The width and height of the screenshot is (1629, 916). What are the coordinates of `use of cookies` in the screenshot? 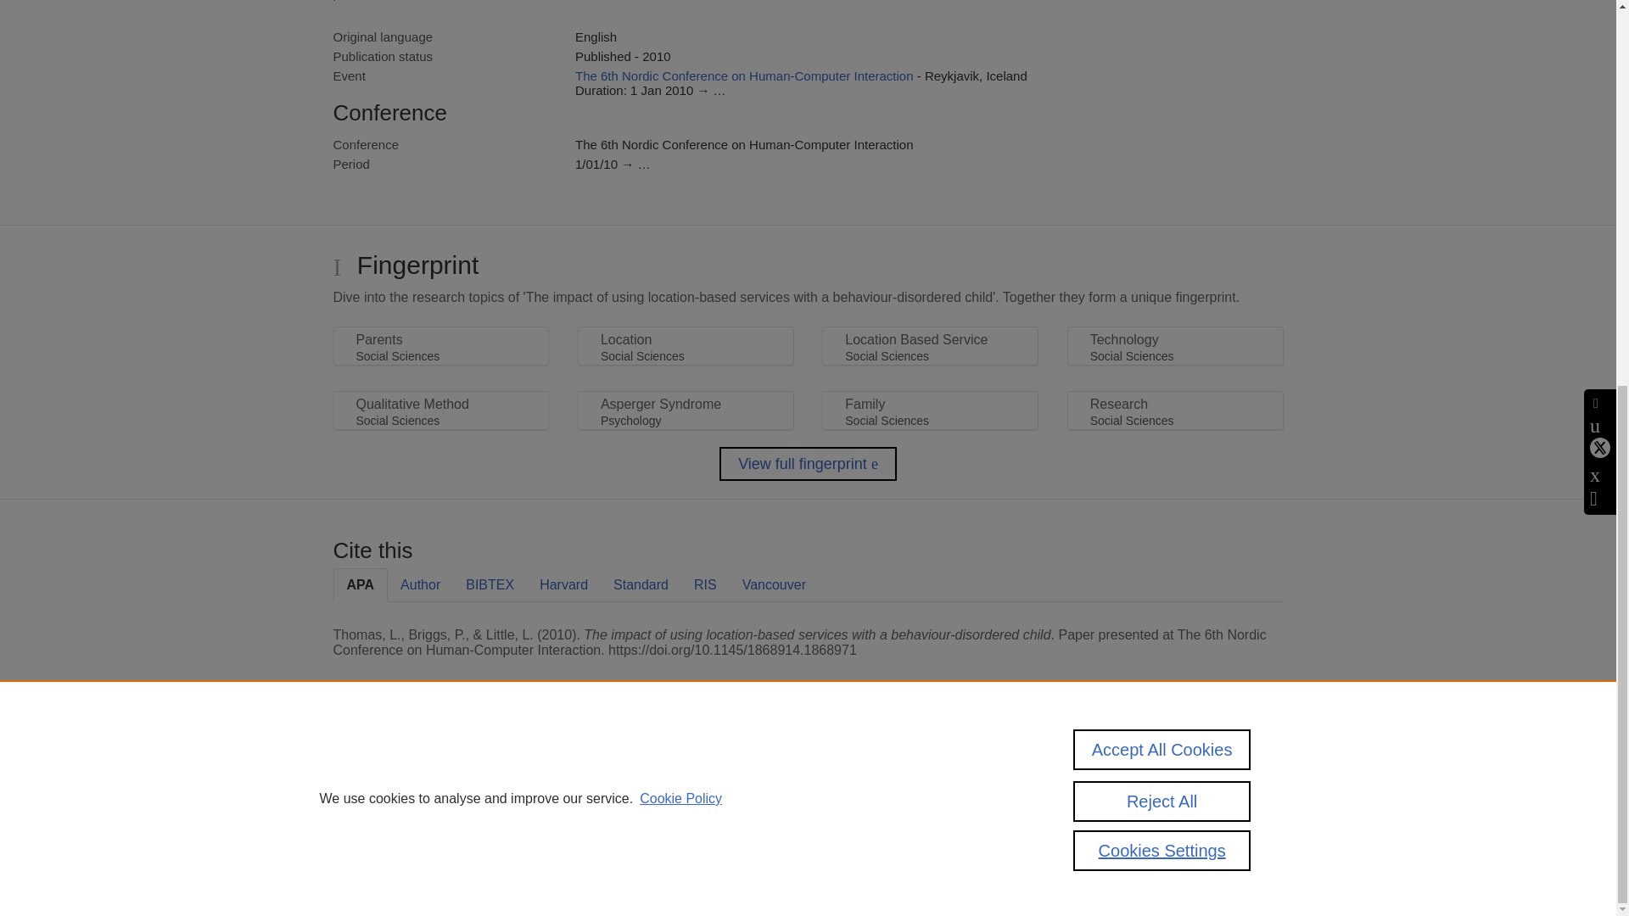 It's located at (891, 826).